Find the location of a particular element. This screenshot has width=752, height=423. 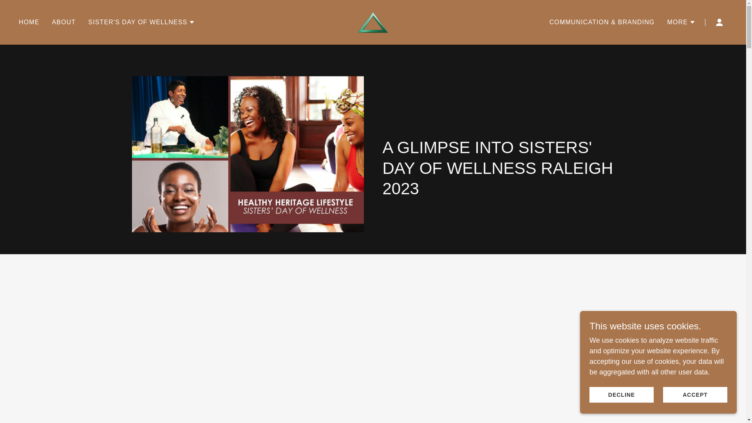

Benniegirl Health and Wellness Branding  Events, Inc. is located at coordinates (372, 22).